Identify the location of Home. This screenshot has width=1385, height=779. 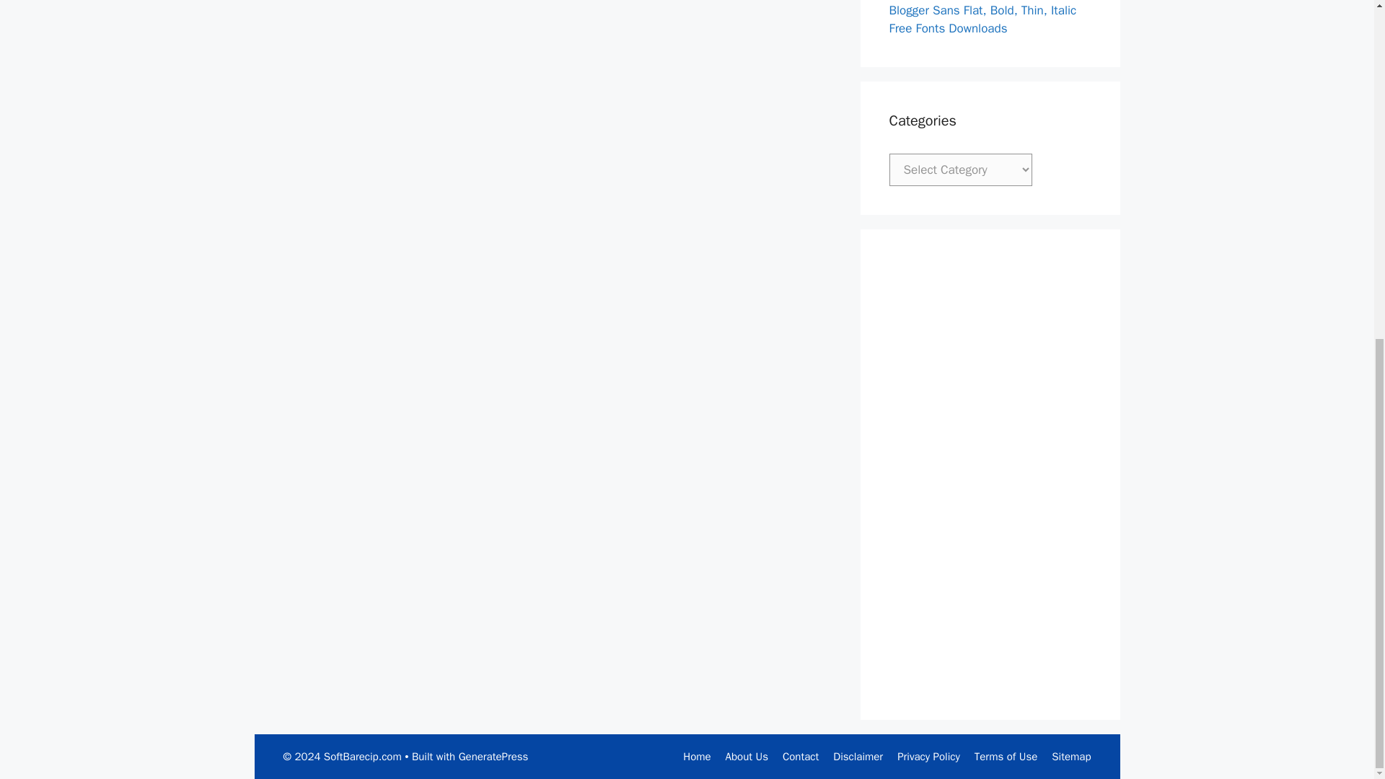
(696, 756).